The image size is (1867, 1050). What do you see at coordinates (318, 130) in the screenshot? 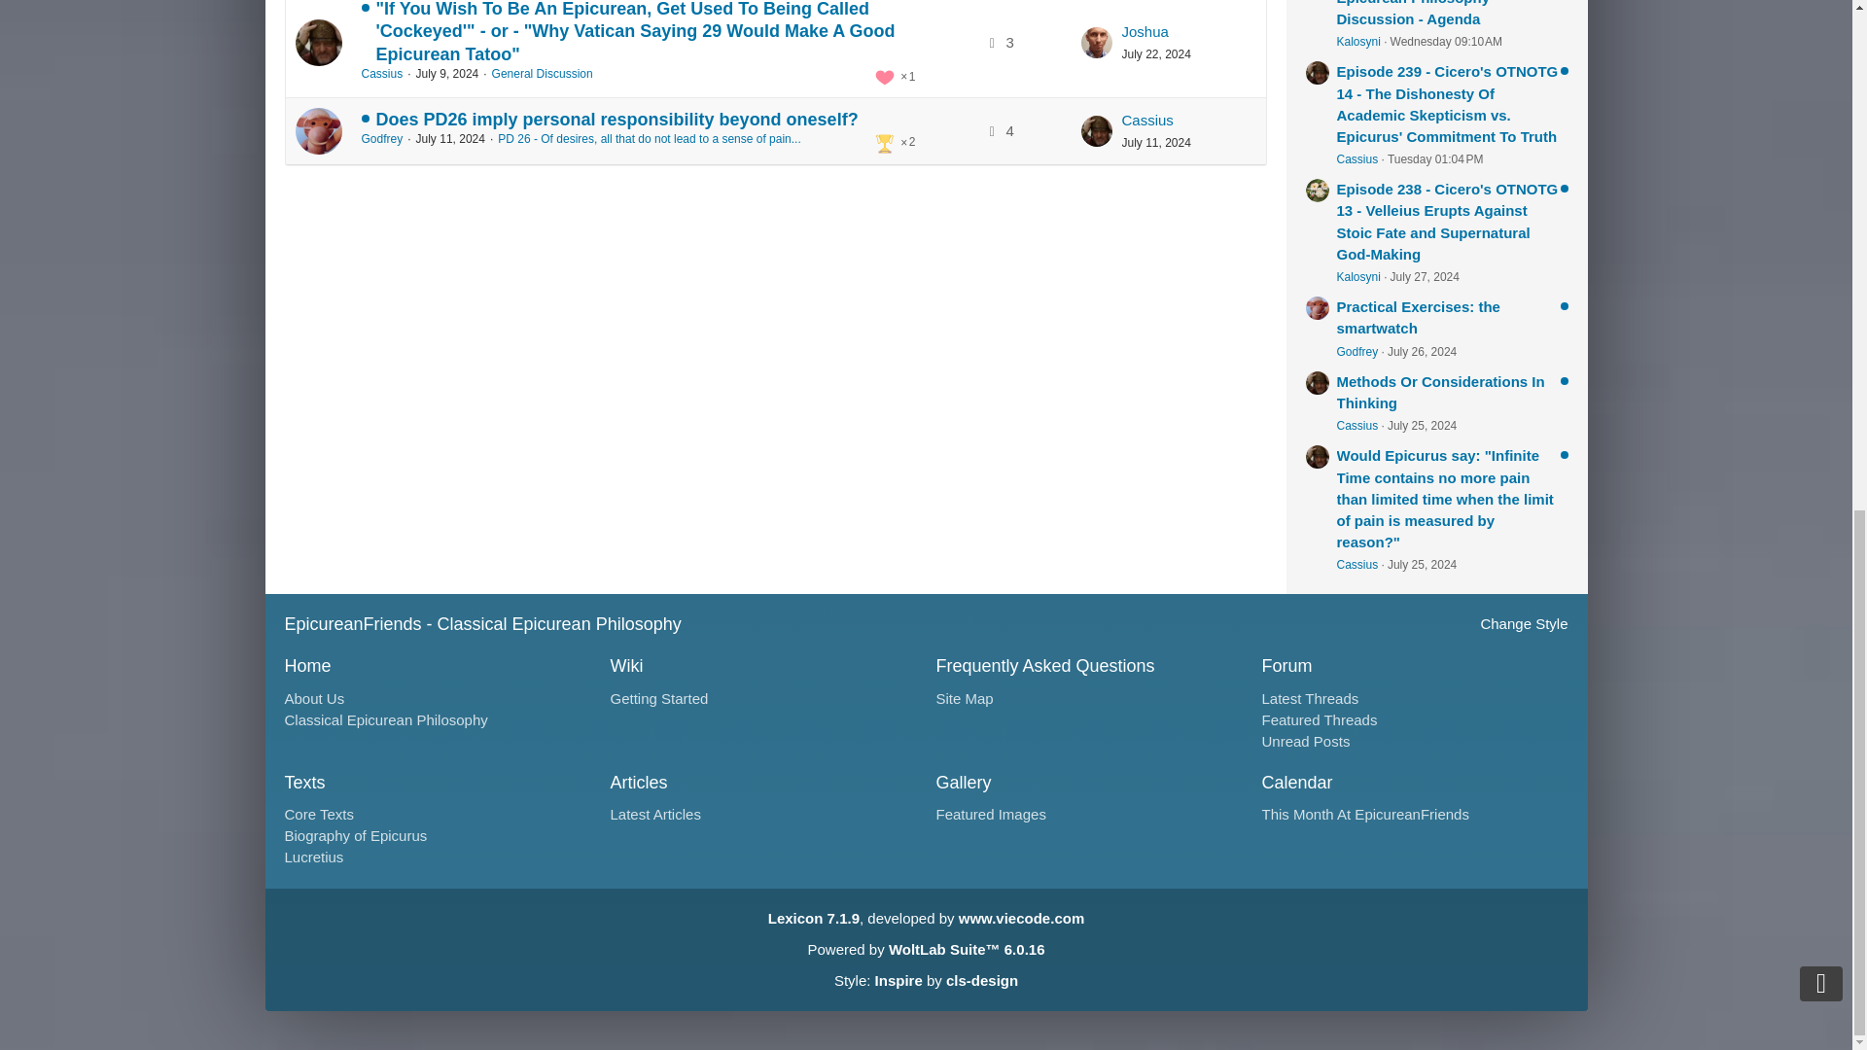
I see `Double-Click to Mark This Thread Read` at bounding box center [318, 130].